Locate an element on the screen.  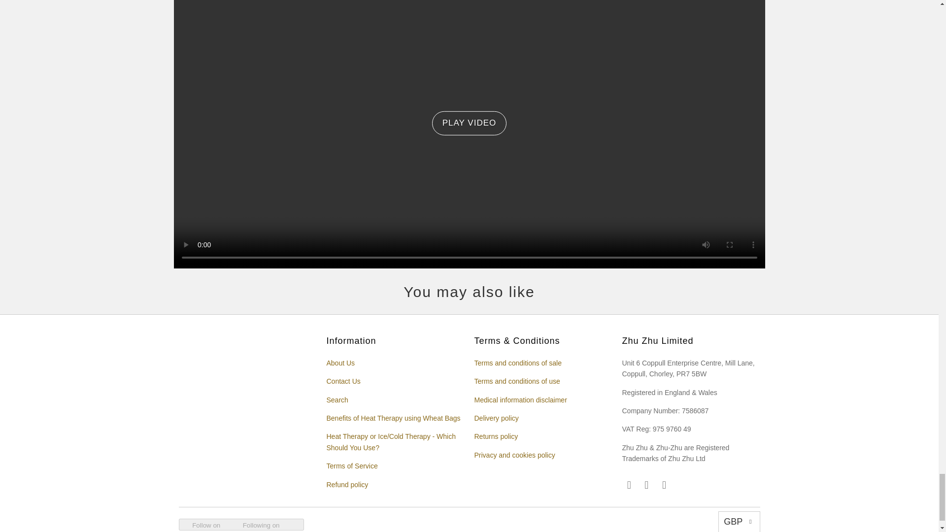
Zhu Zhu on Facebook is located at coordinates (646, 485).